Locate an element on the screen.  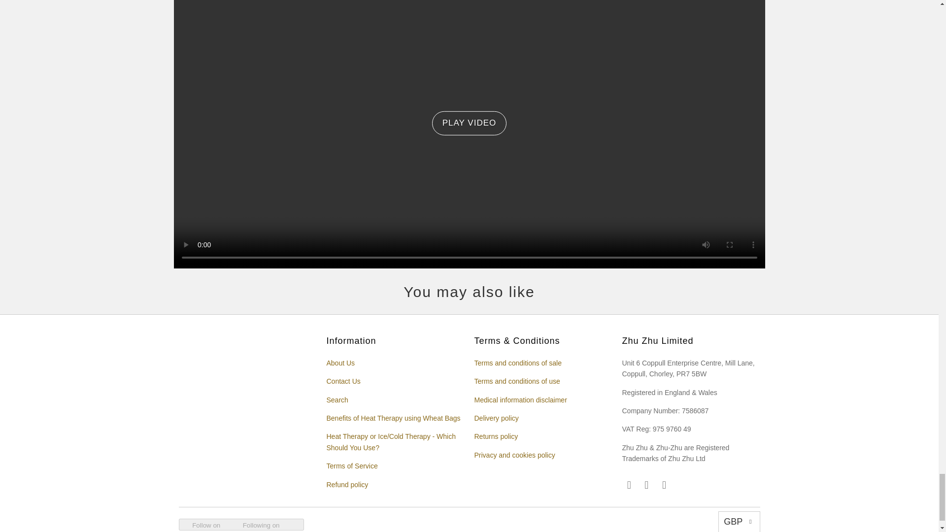
Zhu Zhu on Facebook is located at coordinates (646, 485).